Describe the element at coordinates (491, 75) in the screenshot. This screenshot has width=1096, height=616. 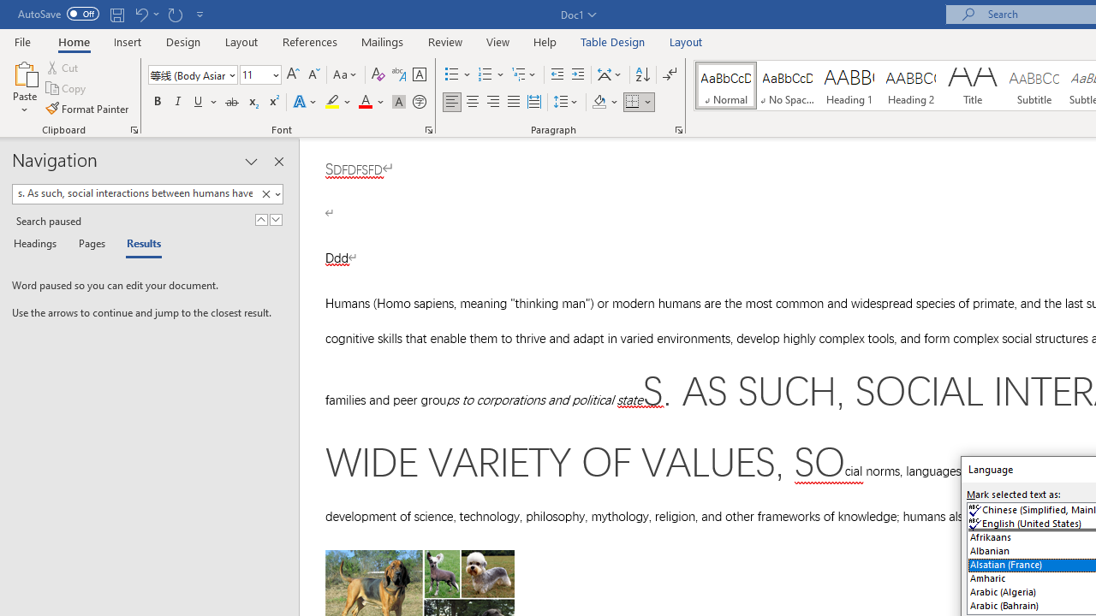
I see `Numbering` at that location.